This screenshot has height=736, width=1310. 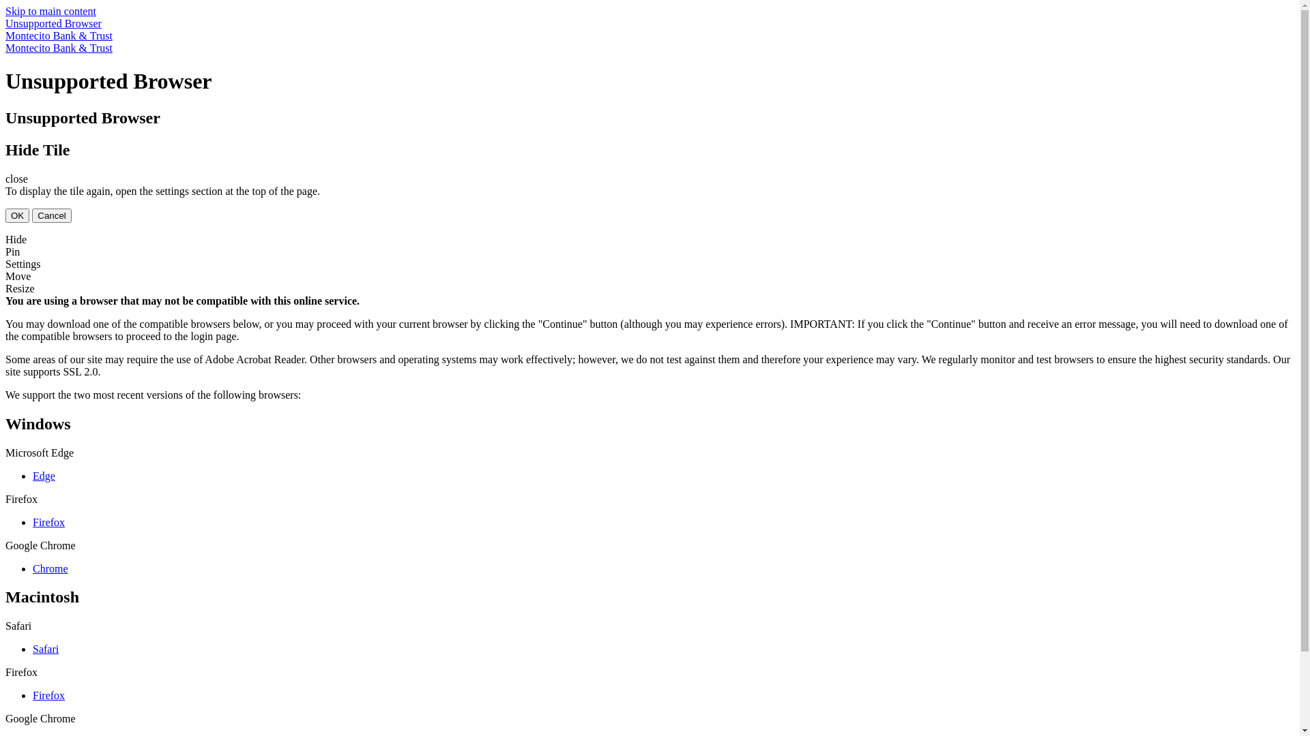 What do you see at coordinates (49, 522) in the screenshot?
I see `Firefox` at bounding box center [49, 522].